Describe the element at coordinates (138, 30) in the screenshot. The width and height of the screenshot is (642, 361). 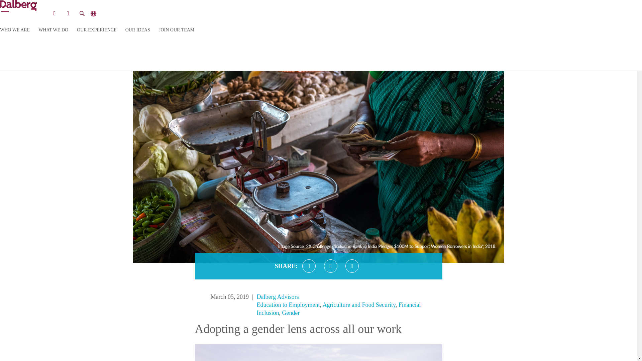
I see `OUR IDEAS` at that location.